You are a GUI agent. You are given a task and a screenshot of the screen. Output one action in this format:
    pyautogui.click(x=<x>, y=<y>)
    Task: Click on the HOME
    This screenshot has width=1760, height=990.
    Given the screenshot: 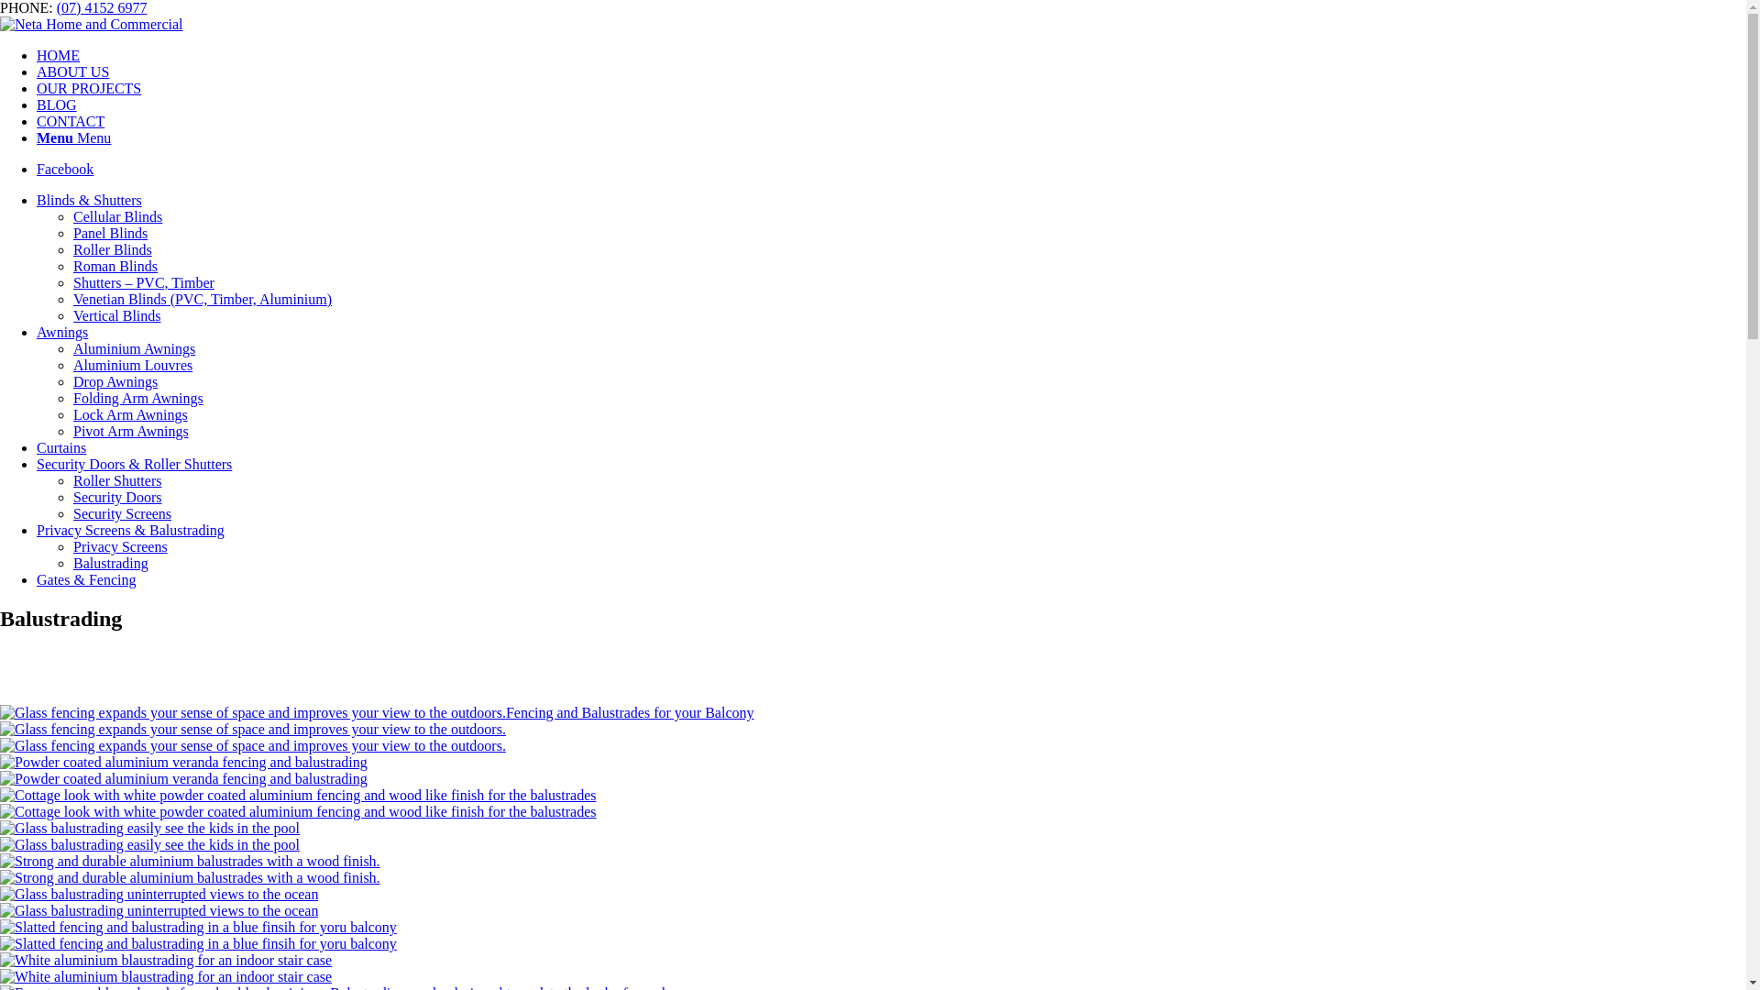 What is the action you would take?
    pyautogui.click(x=59, y=55)
    